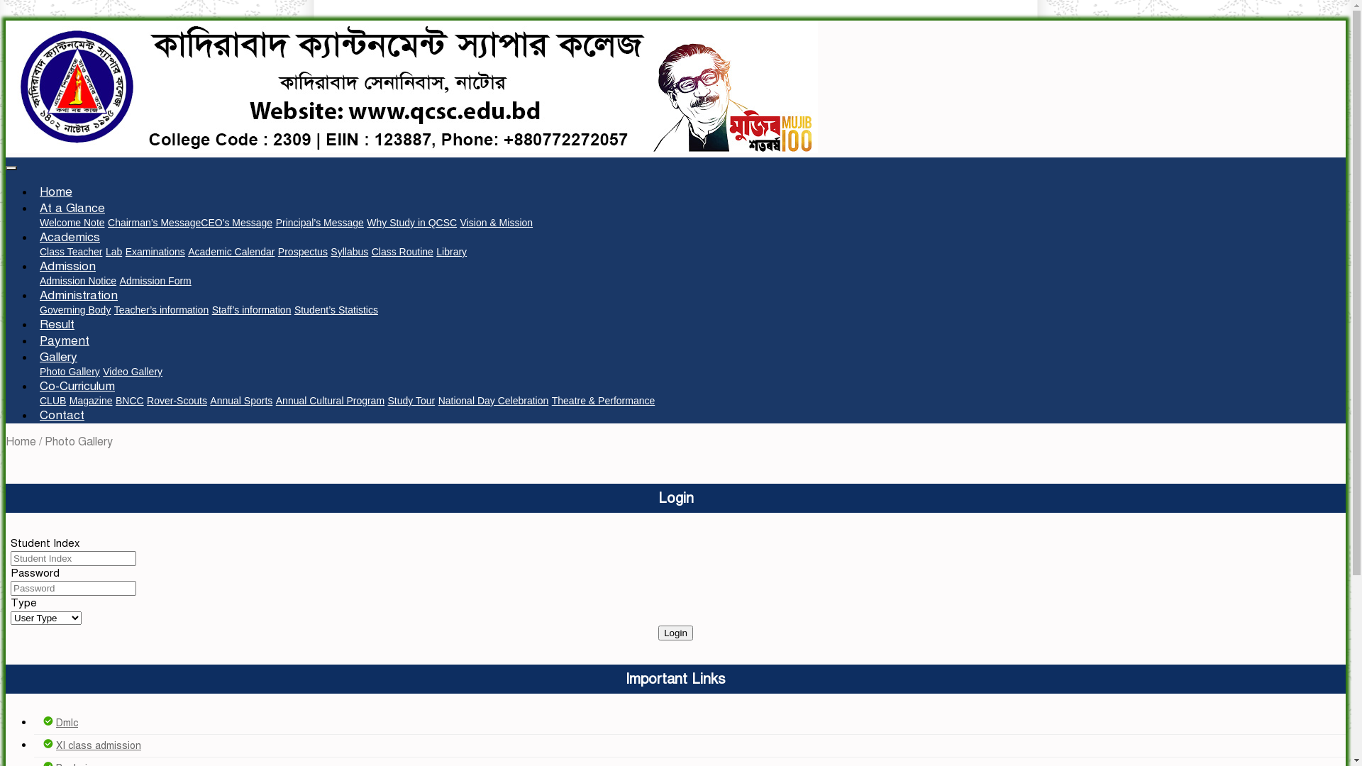 This screenshot has height=766, width=1362. I want to click on Contact, so click(62, 416).